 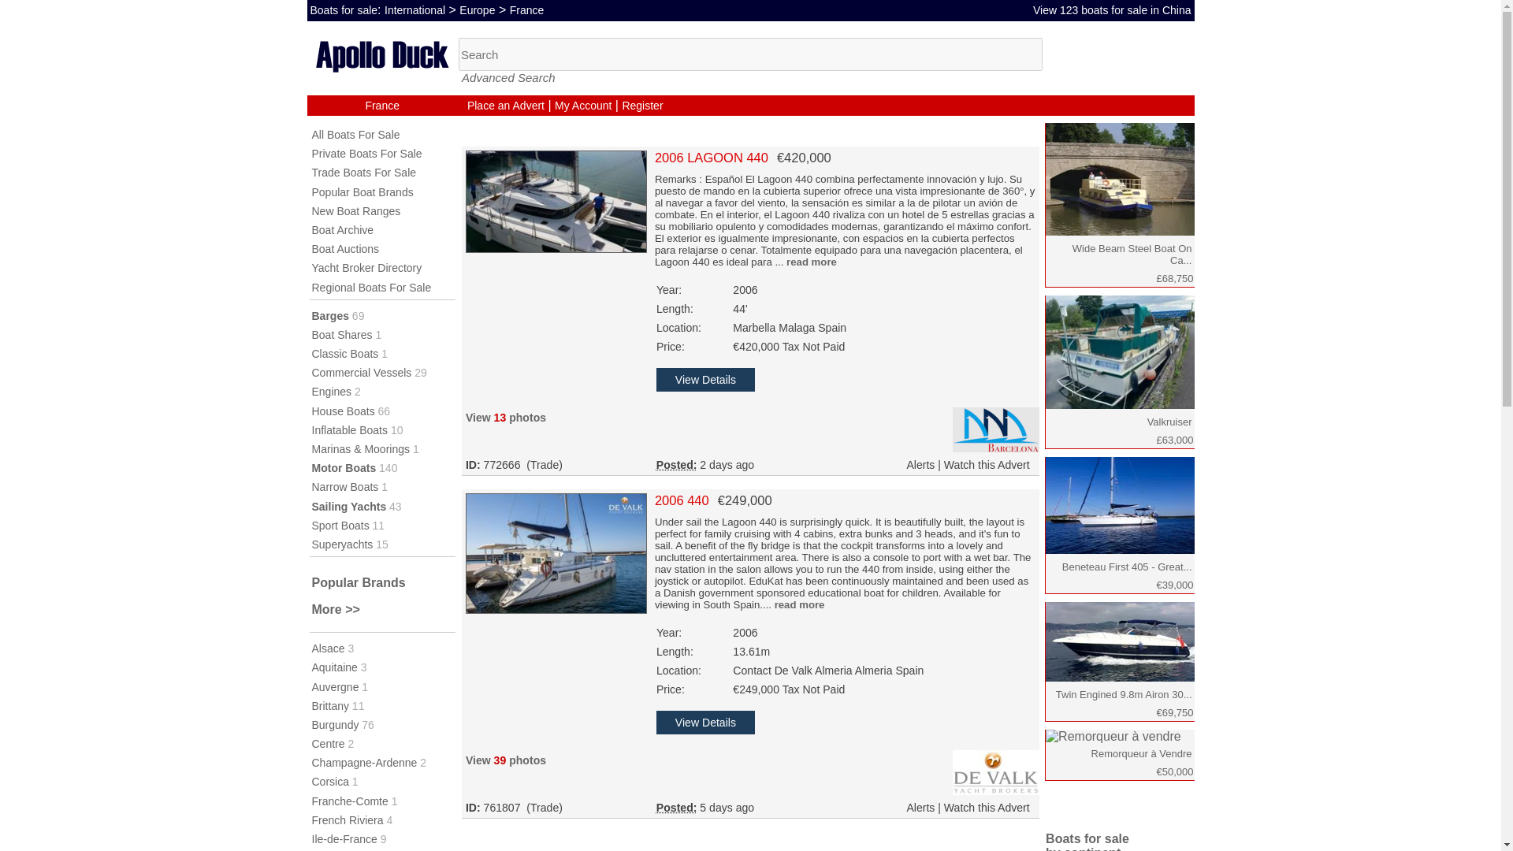 What do you see at coordinates (1113, 9) in the screenshot?
I see `View 123 boats for sale in China` at bounding box center [1113, 9].